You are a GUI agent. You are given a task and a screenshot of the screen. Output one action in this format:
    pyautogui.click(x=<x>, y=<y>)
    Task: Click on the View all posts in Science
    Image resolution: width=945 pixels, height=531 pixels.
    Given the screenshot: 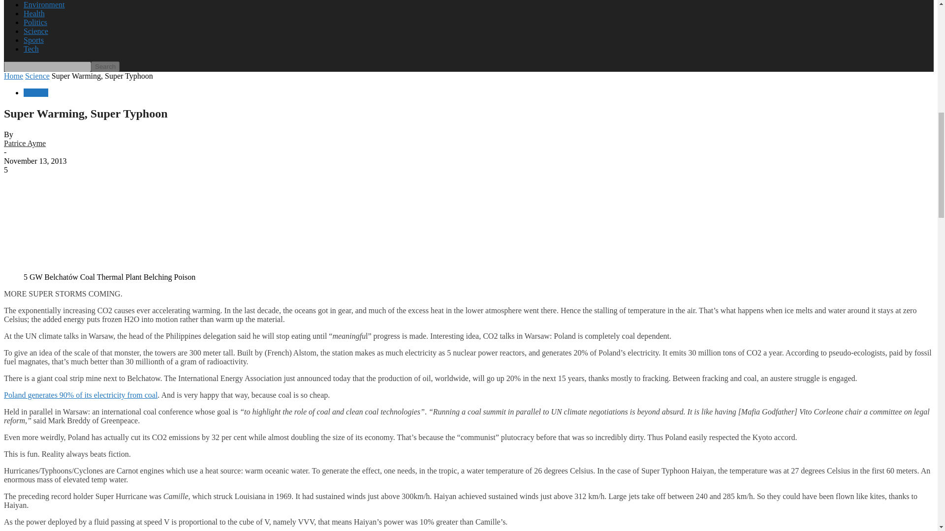 What is the action you would take?
    pyautogui.click(x=37, y=76)
    